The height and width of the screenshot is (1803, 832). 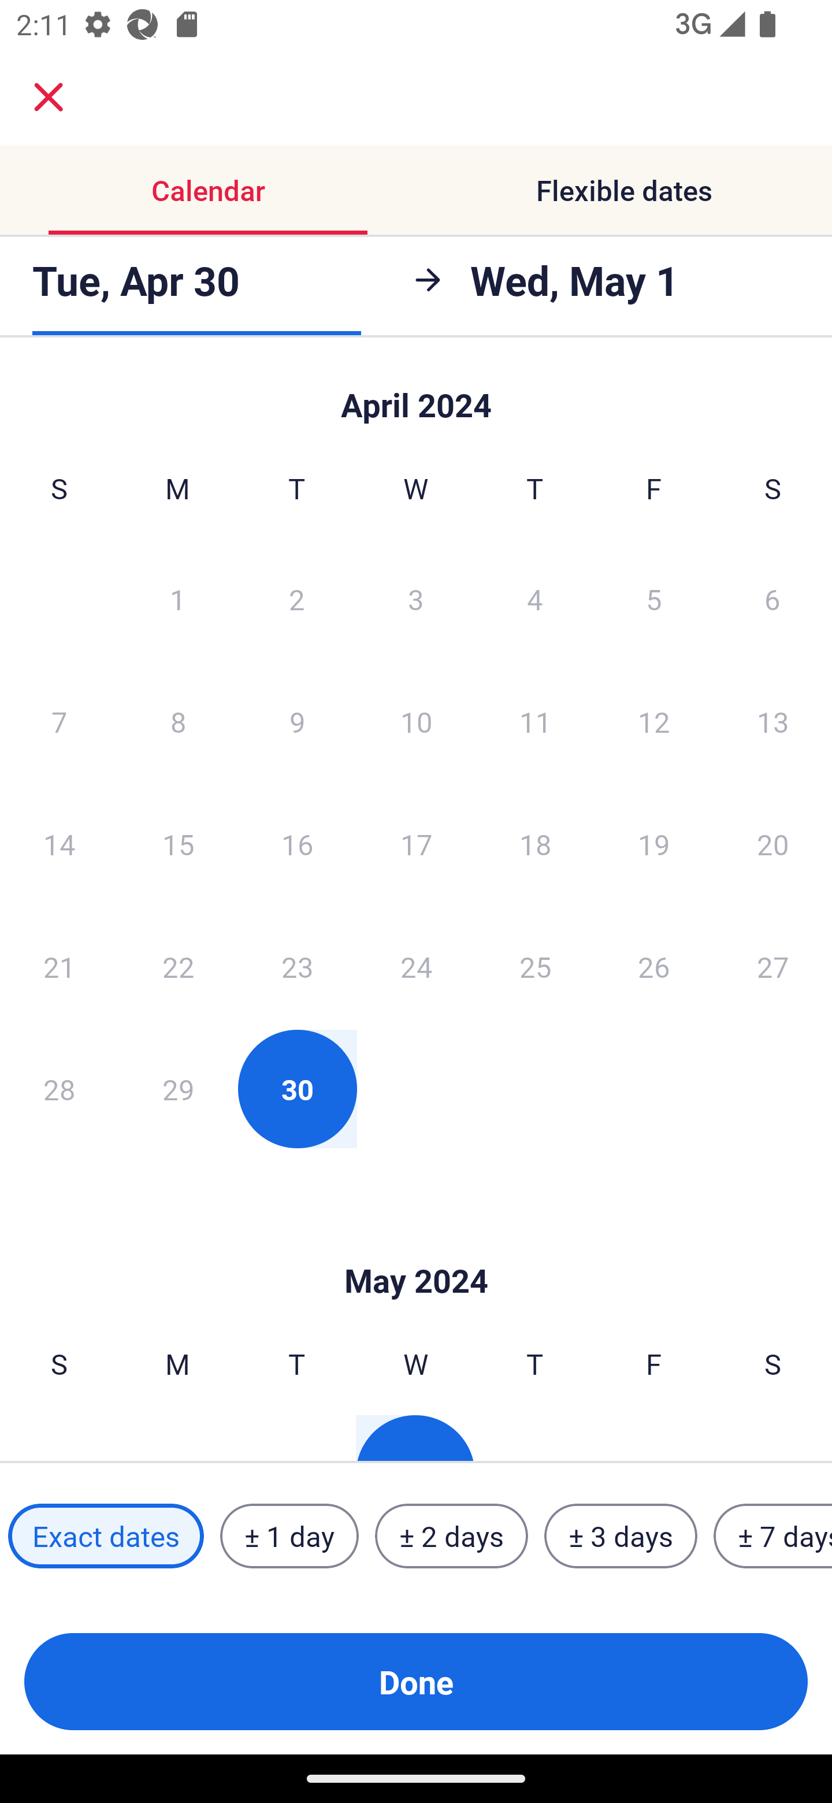 What do you see at coordinates (416, 966) in the screenshot?
I see `24 Wednesday, April 24, 2024` at bounding box center [416, 966].